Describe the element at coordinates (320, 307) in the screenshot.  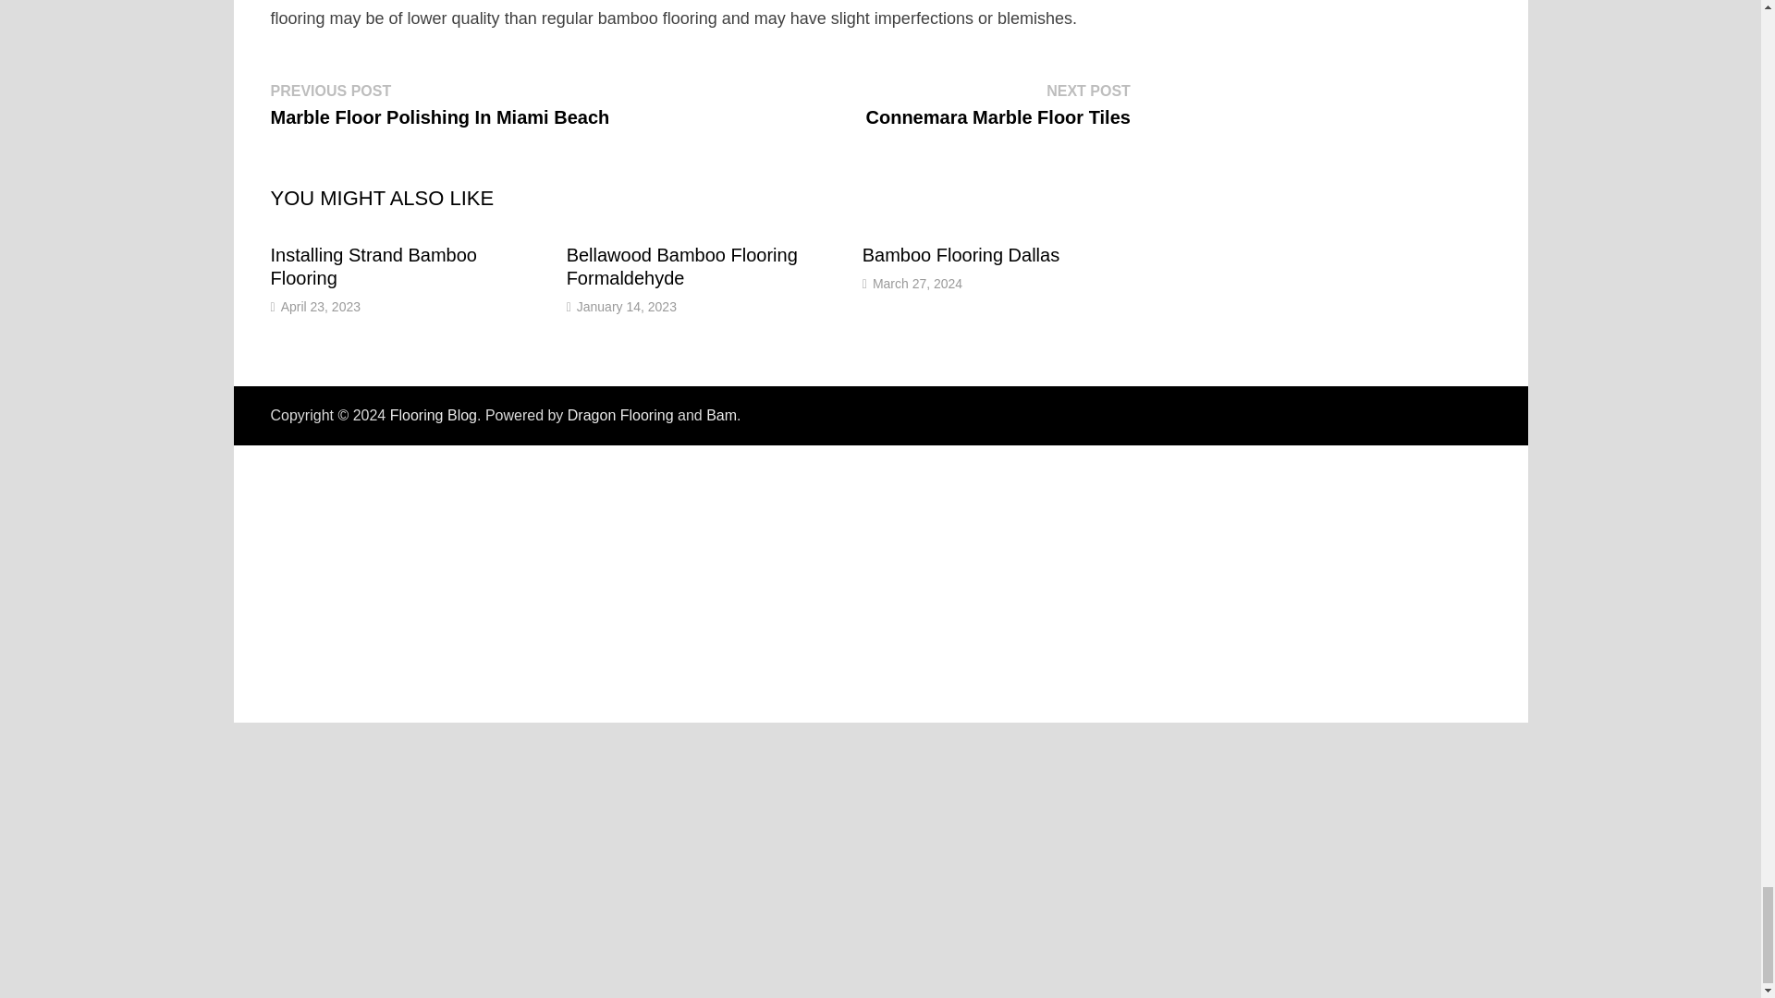
I see `April 23, 2023` at that location.